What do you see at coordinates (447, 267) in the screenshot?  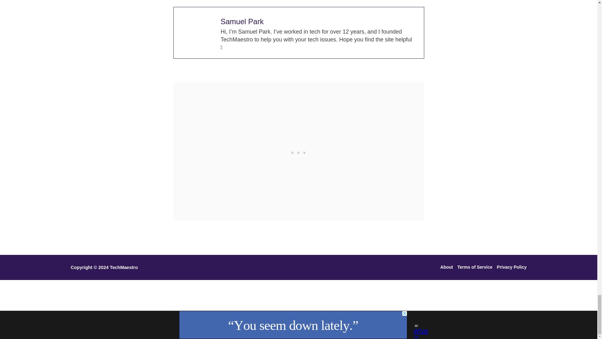 I see `About` at bounding box center [447, 267].